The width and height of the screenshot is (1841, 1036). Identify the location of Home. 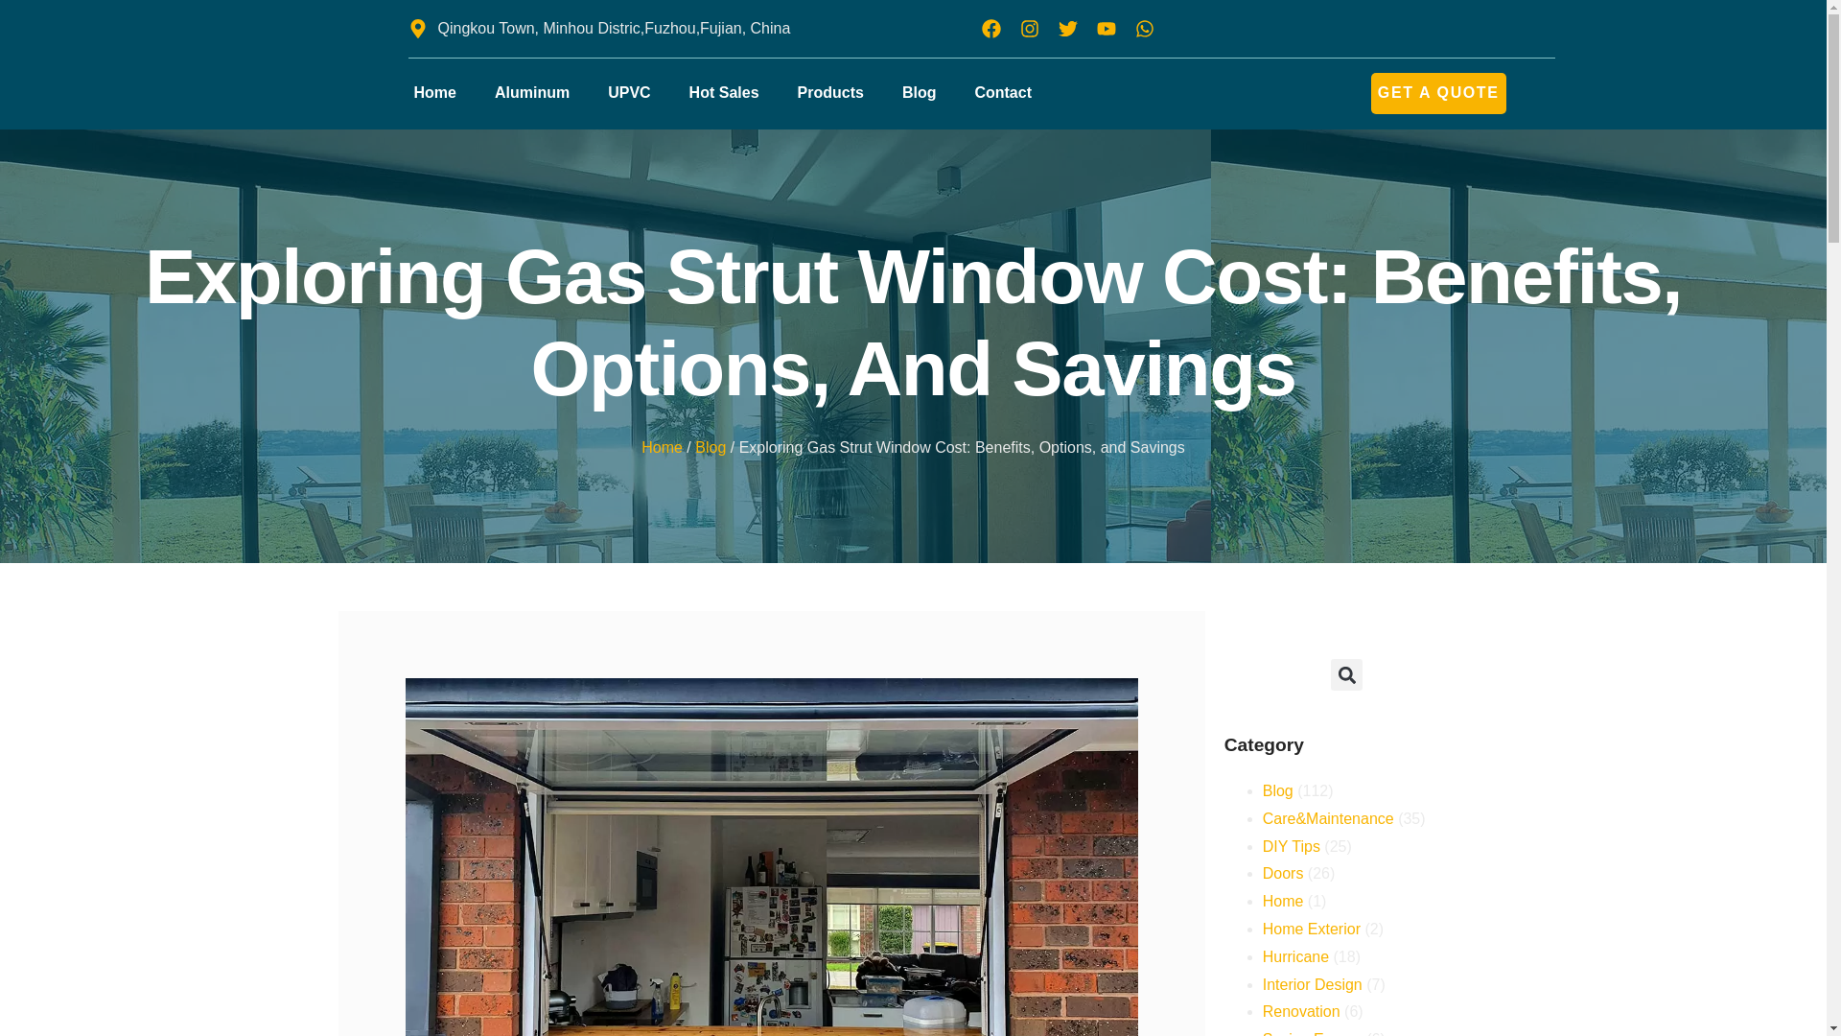
(434, 92).